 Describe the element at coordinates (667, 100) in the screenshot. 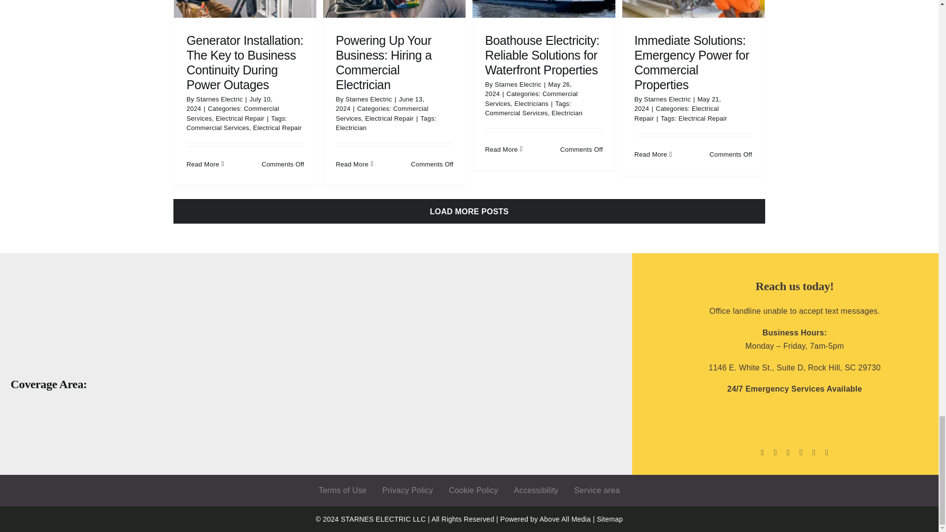

I see `Posts by Starnes Electric` at that location.